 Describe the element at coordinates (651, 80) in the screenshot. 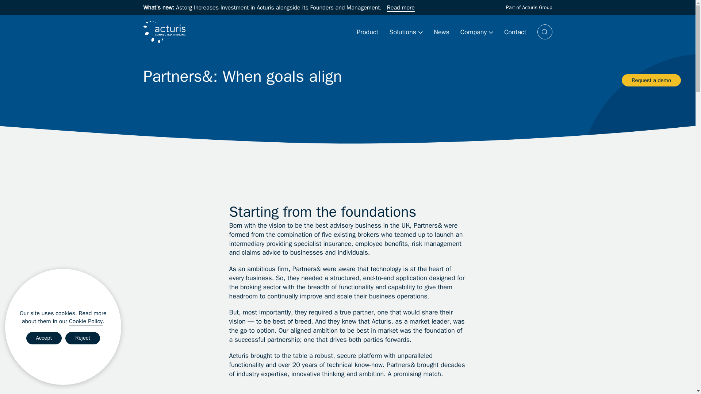

I see `Request a demo` at that location.